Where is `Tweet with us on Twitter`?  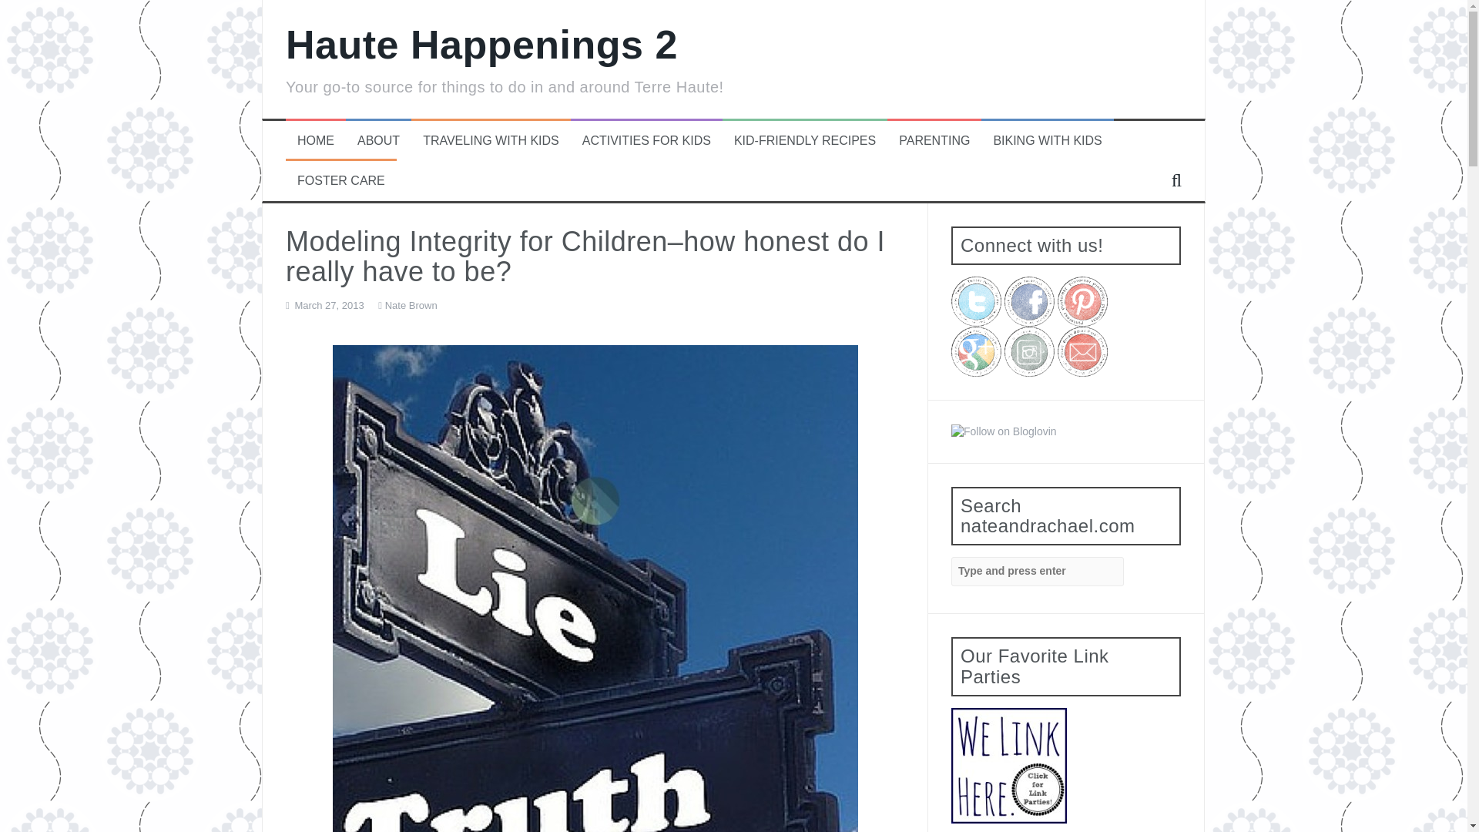
Tweet with us on Twitter is located at coordinates (975, 301).